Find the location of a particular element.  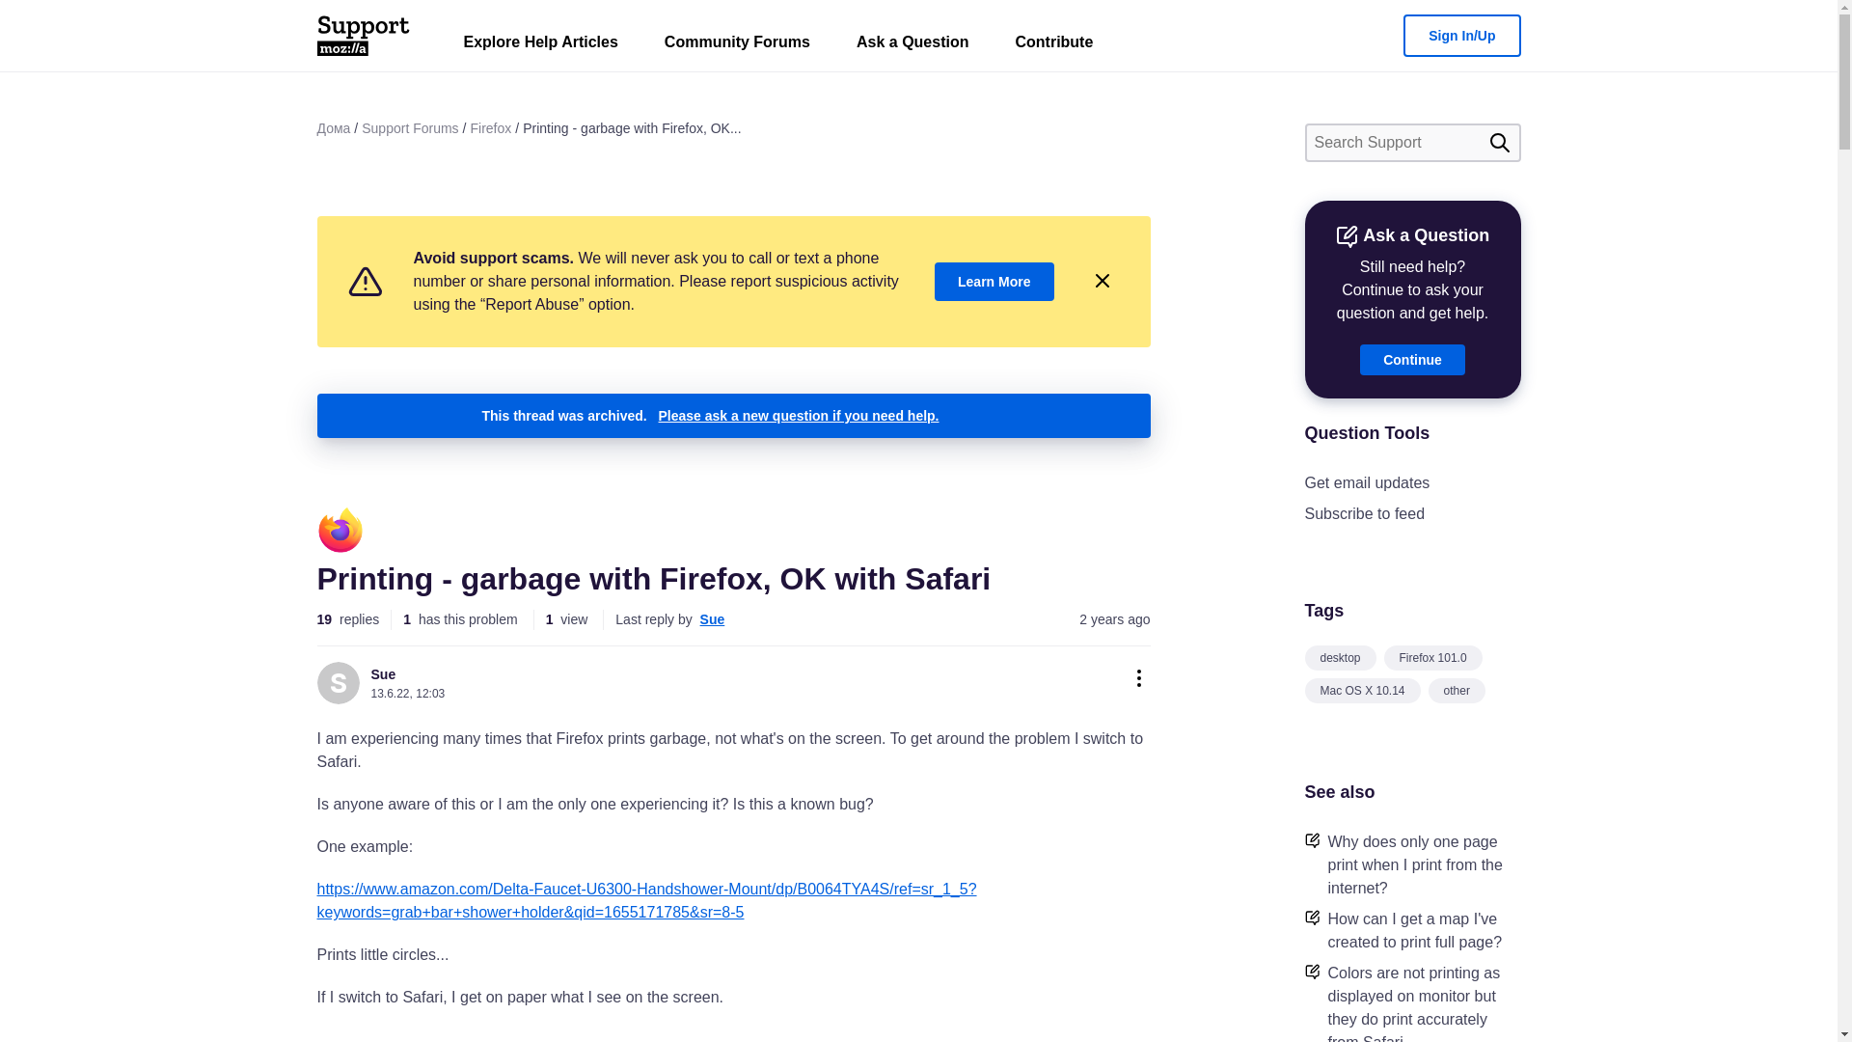

Ask a Question is located at coordinates (912, 46).